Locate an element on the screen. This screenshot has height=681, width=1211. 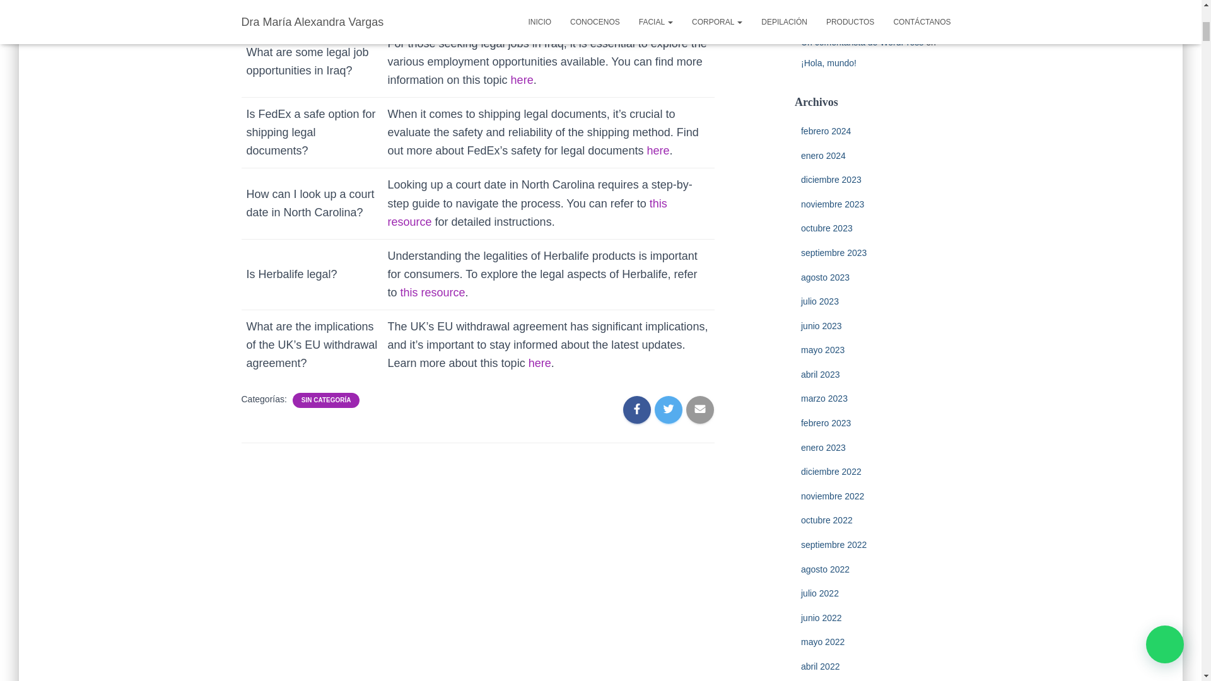
this resource is located at coordinates (502, 9).